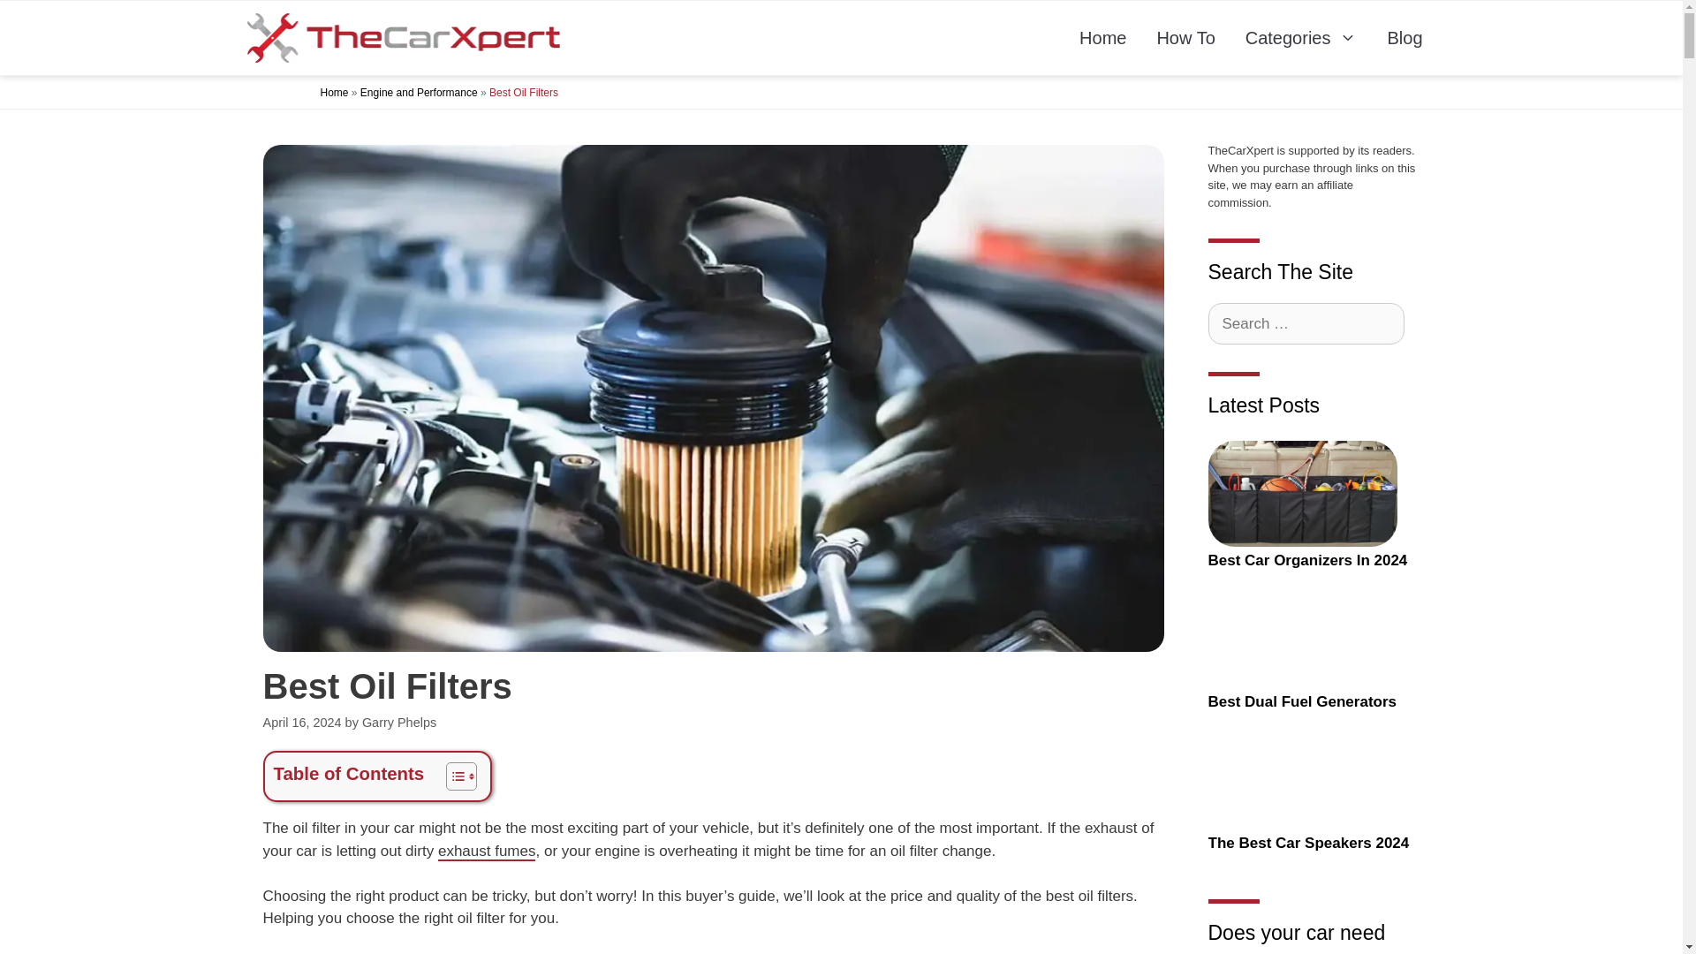  What do you see at coordinates (1404, 37) in the screenshot?
I see `Blog` at bounding box center [1404, 37].